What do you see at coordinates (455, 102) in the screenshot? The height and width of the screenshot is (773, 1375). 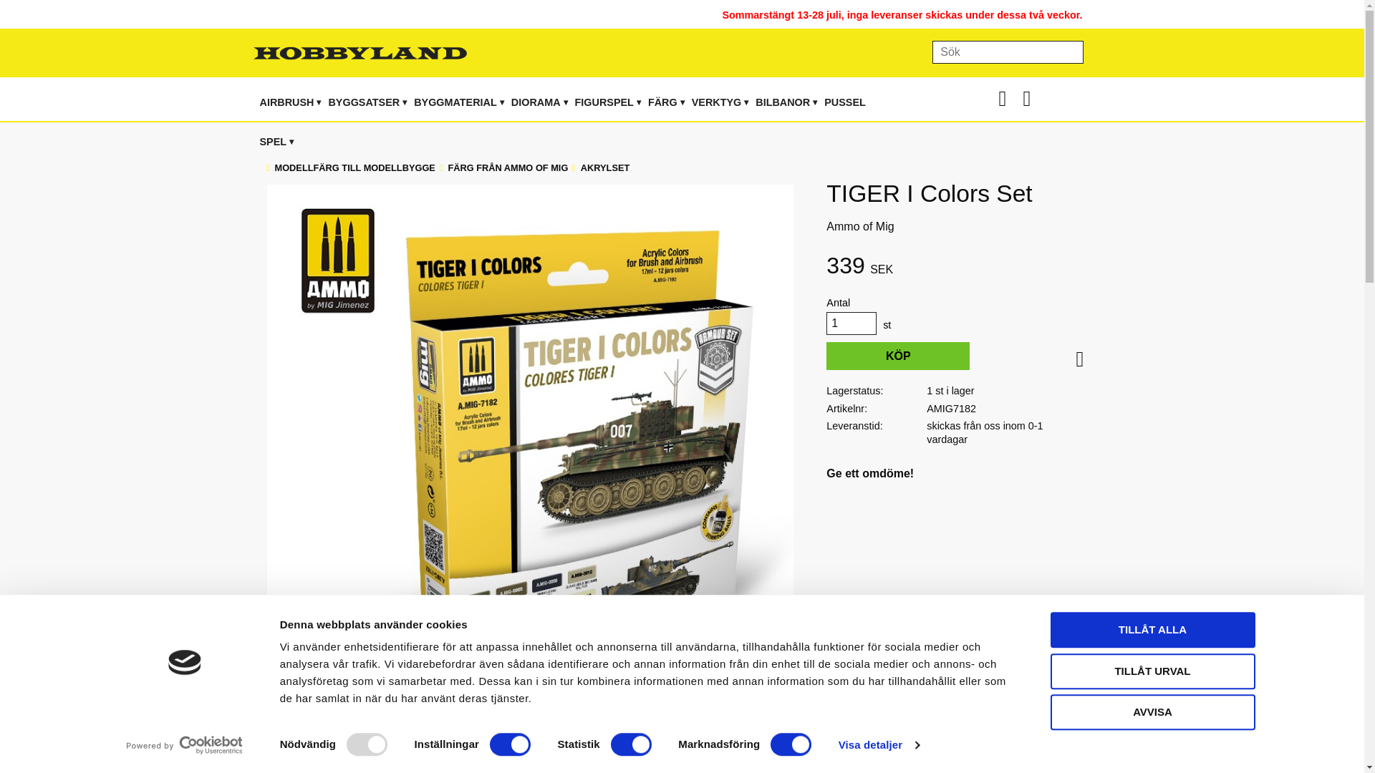 I see `Byggmaterial` at bounding box center [455, 102].